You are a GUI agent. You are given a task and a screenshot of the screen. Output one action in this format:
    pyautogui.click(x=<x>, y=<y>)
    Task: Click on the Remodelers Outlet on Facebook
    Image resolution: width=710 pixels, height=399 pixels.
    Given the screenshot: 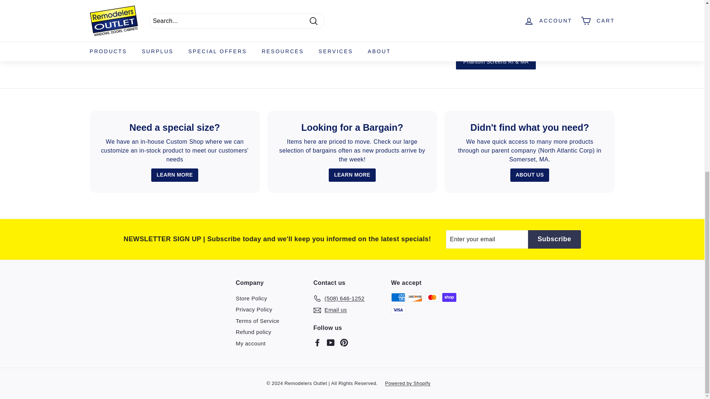 What is the action you would take?
    pyautogui.click(x=317, y=342)
    